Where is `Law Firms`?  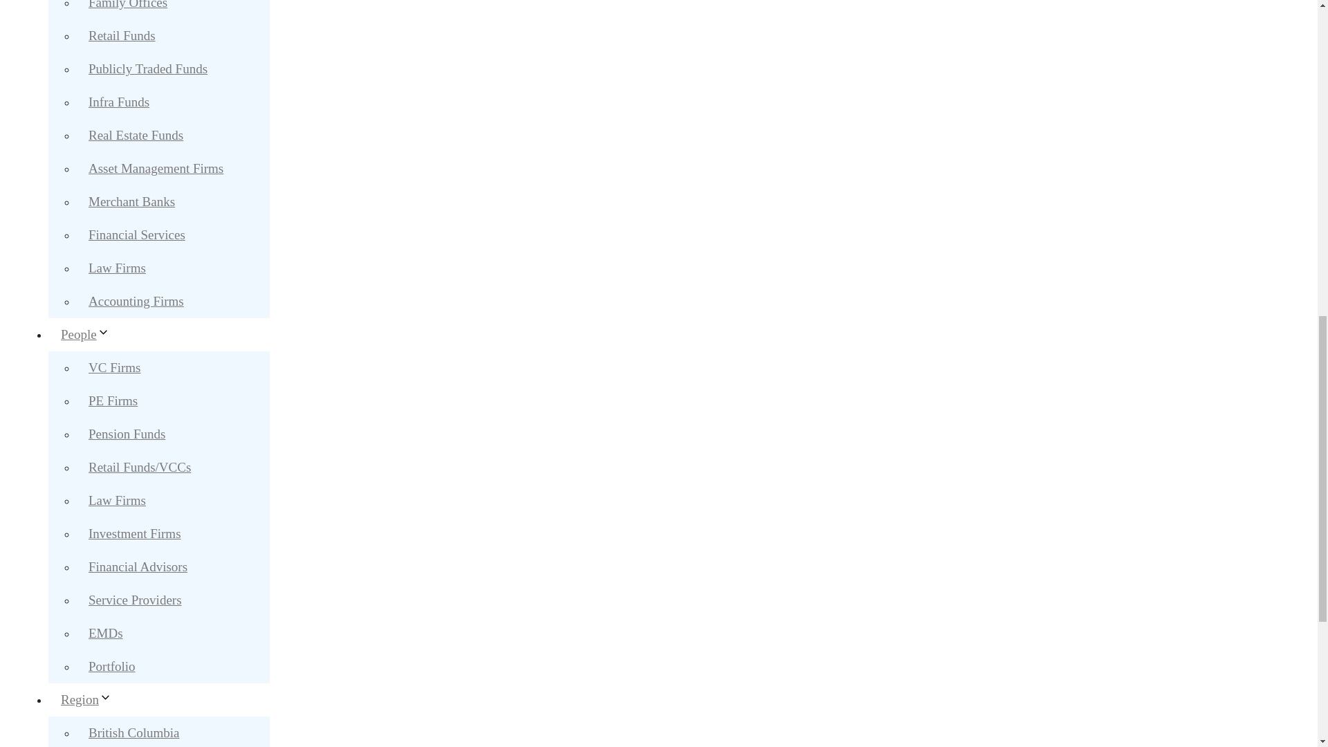 Law Firms is located at coordinates (116, 500).